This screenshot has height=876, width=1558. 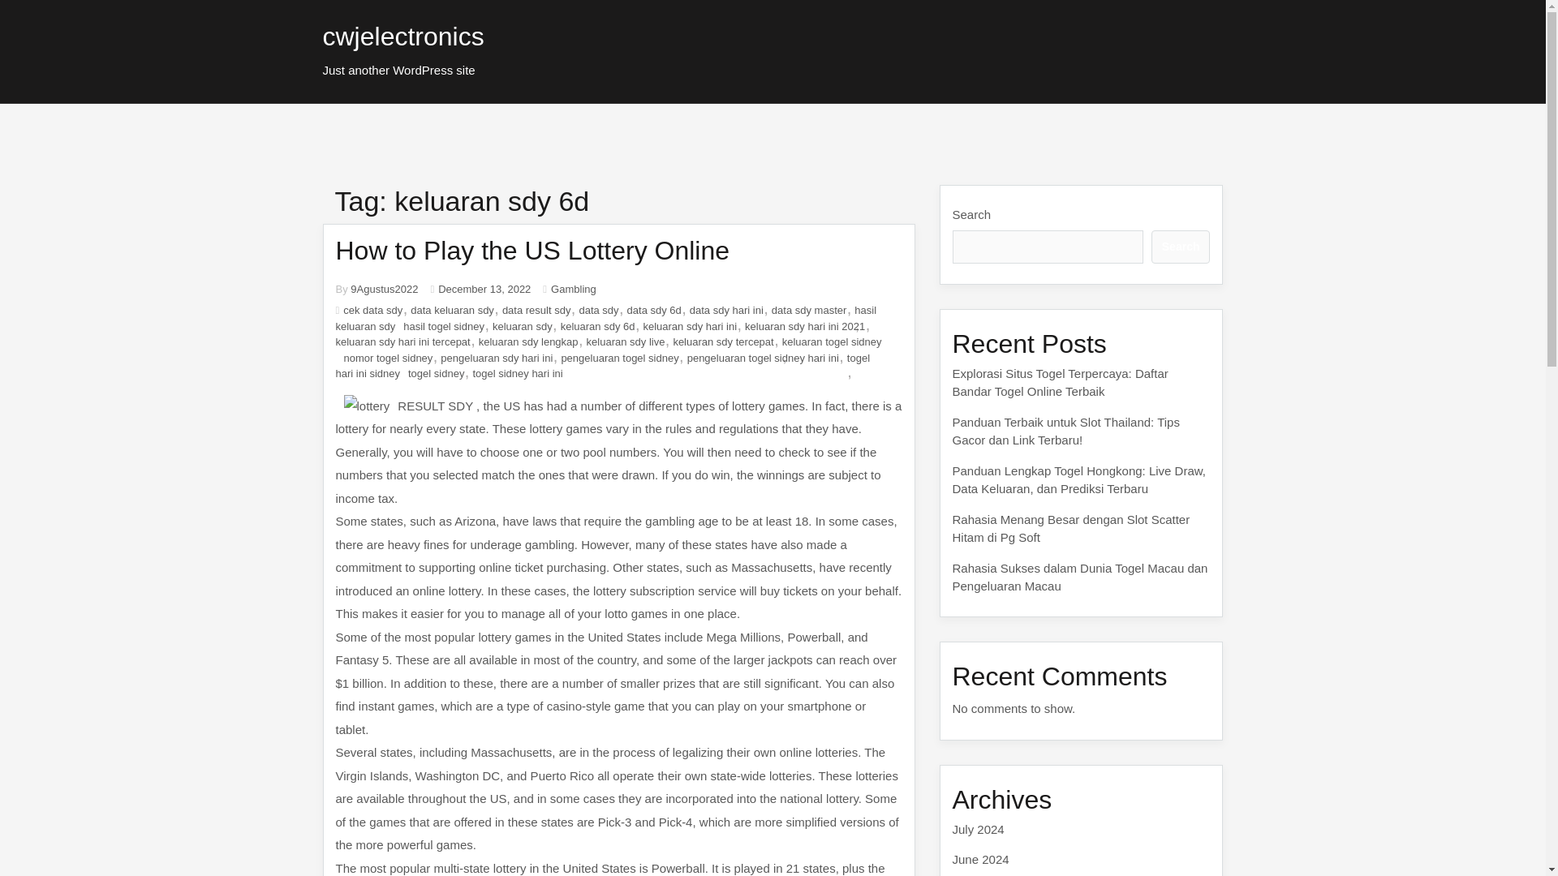 I want to click on December 13, 2022, so click(x=484, y=287).